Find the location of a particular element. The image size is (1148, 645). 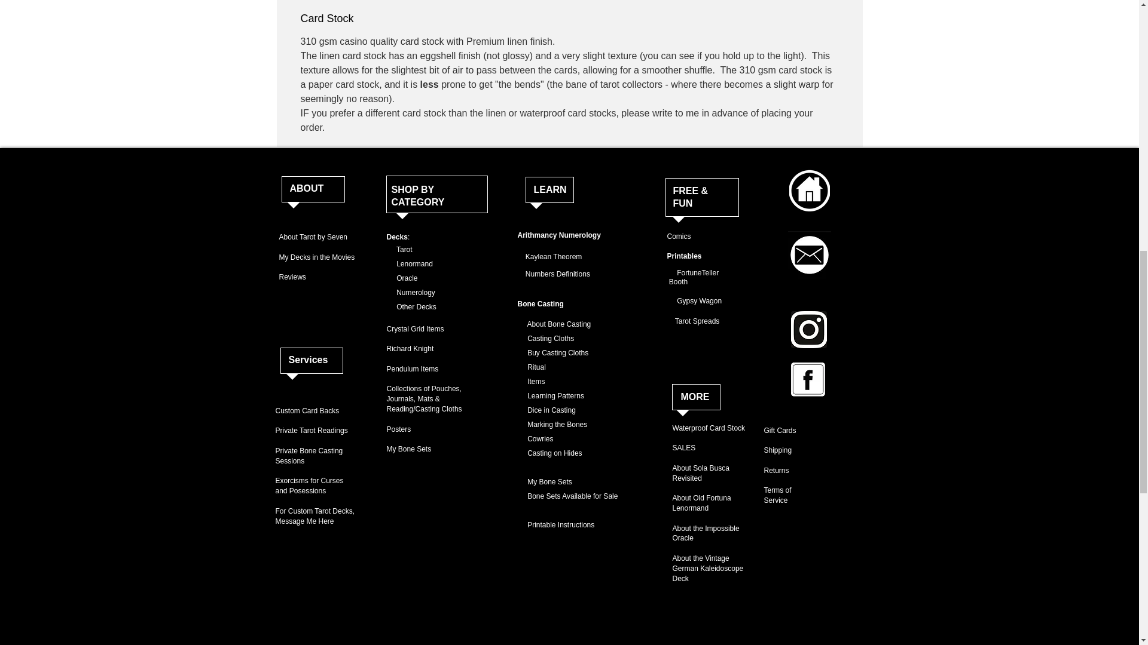

Posters is located at coordinates (398, 429).